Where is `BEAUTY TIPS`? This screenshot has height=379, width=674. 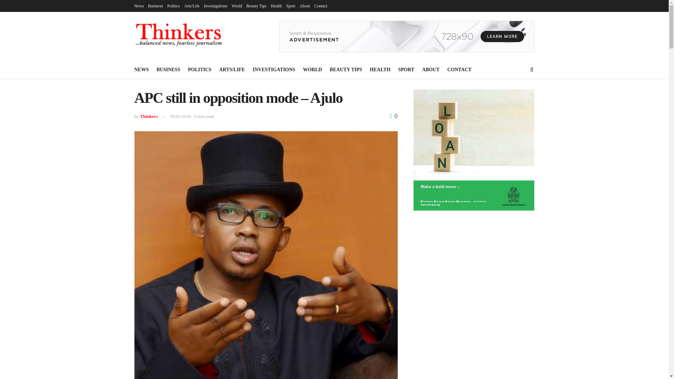
BEAUTY TIPS is located at coordinates (345, 69).